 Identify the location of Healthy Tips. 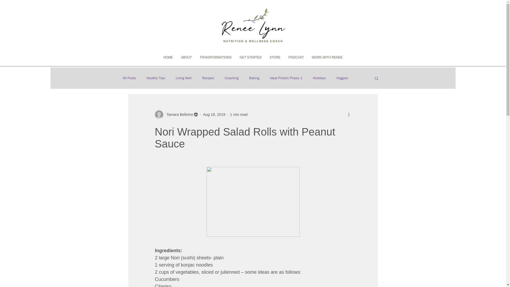
(156, 78).